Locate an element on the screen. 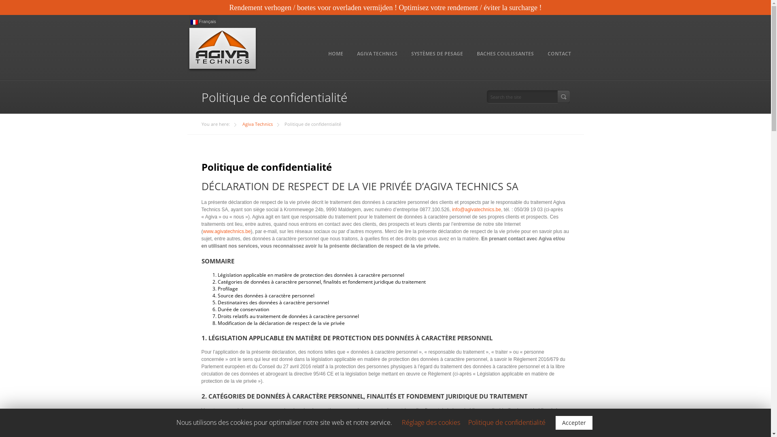  Agiva Technics is located at coordinates (261, 124).